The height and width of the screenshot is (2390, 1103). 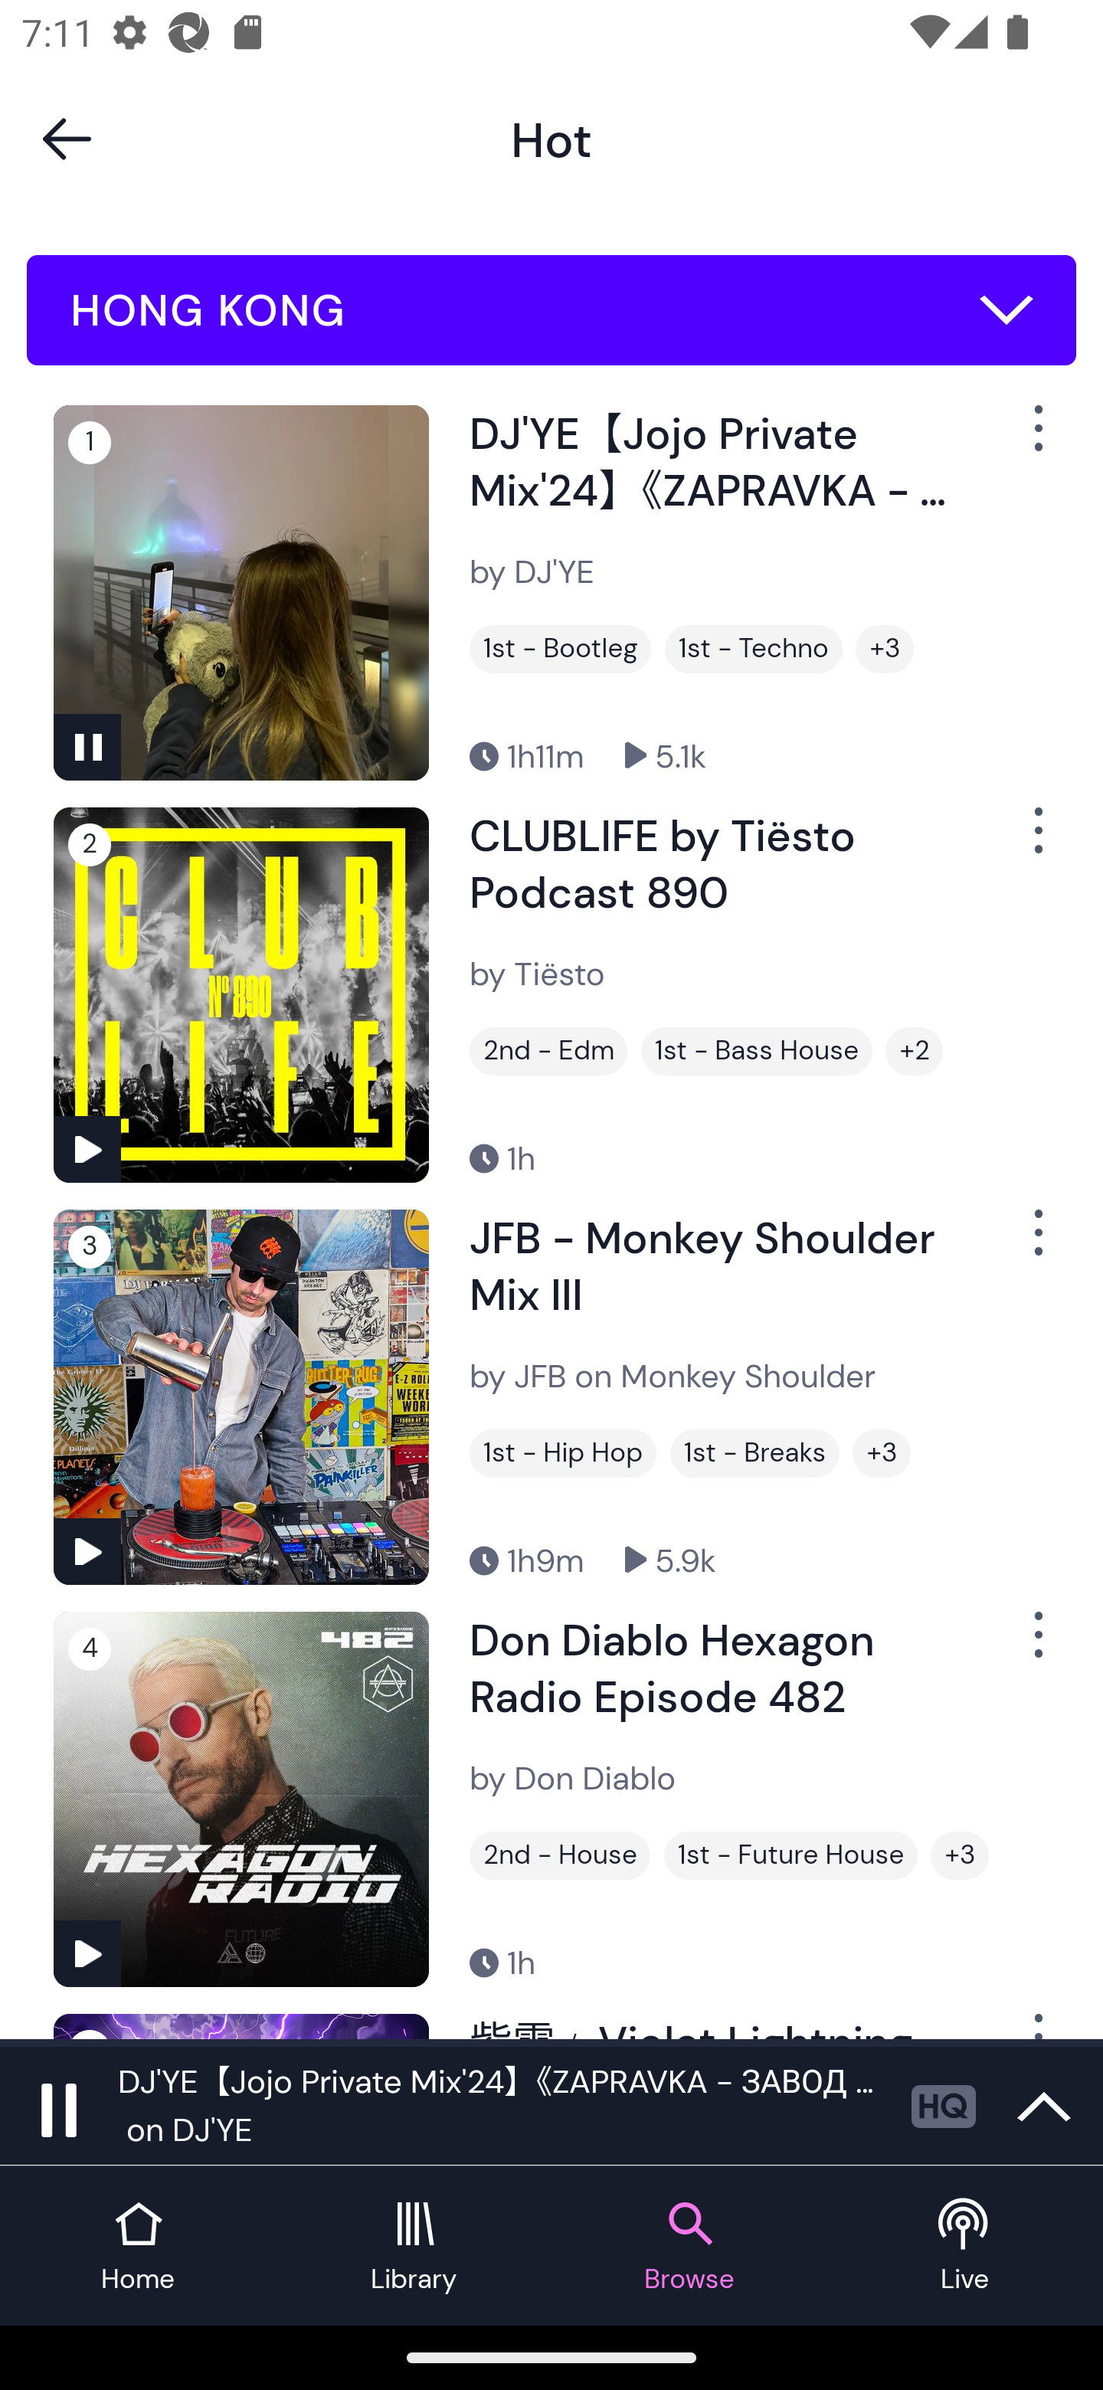 What do you see at coordinates (1036, 440) in the screenshot?
I see `Show Options Menu Button` at bounding box center [1036, 440].